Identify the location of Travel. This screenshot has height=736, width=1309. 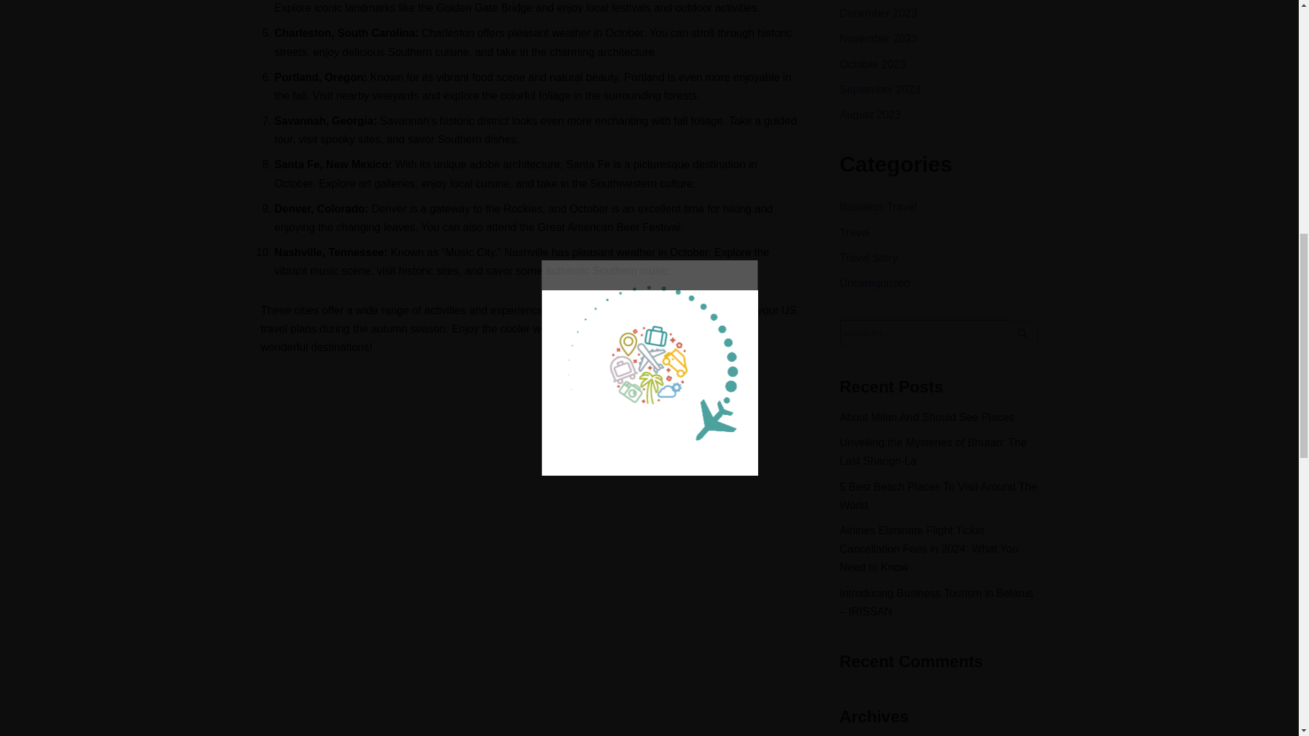
(855, 232).